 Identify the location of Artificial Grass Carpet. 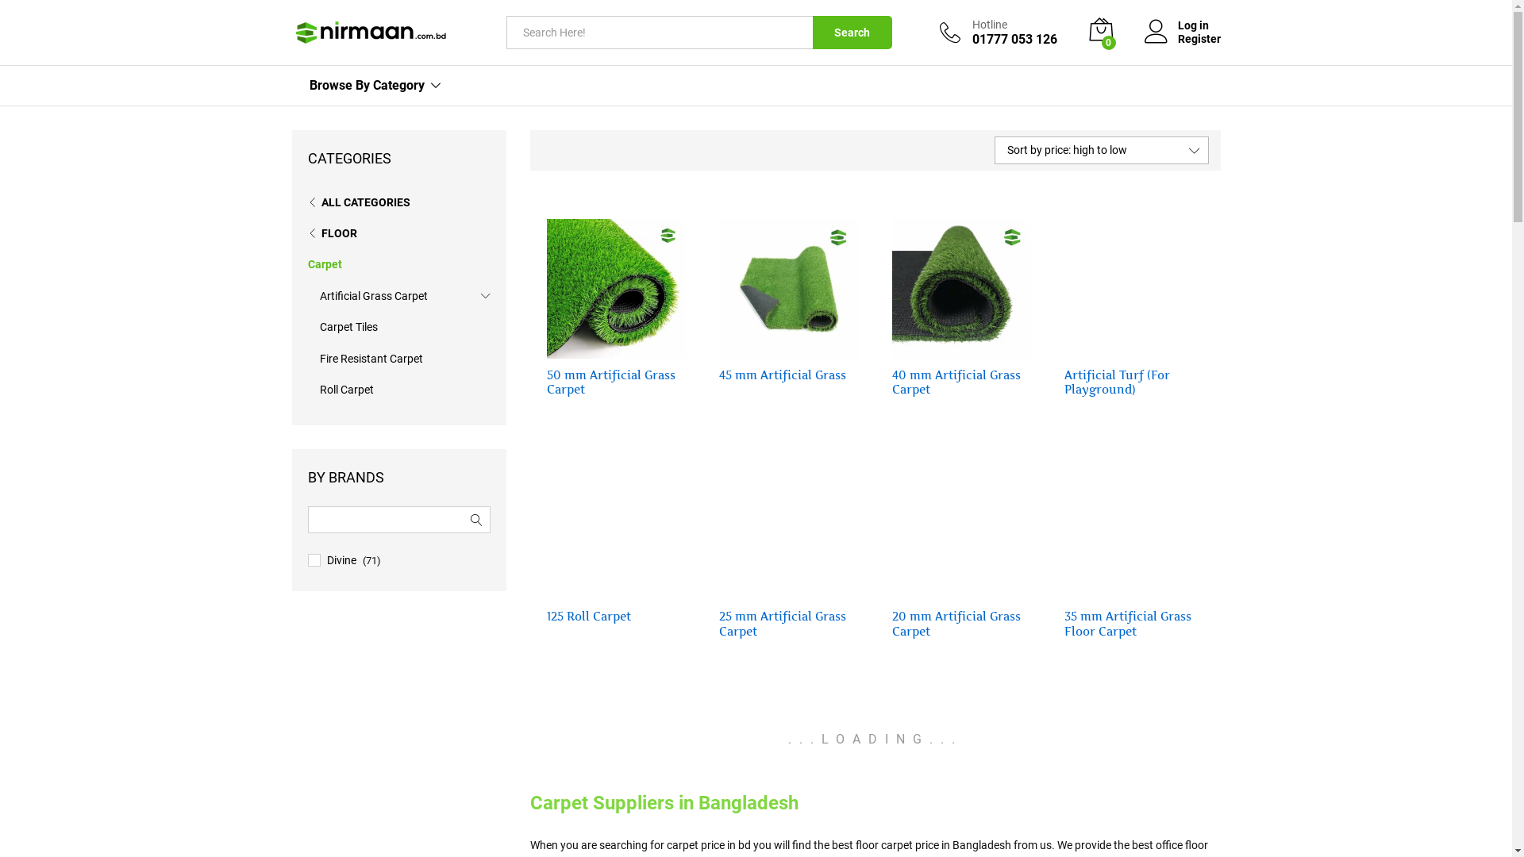
(373, 296).